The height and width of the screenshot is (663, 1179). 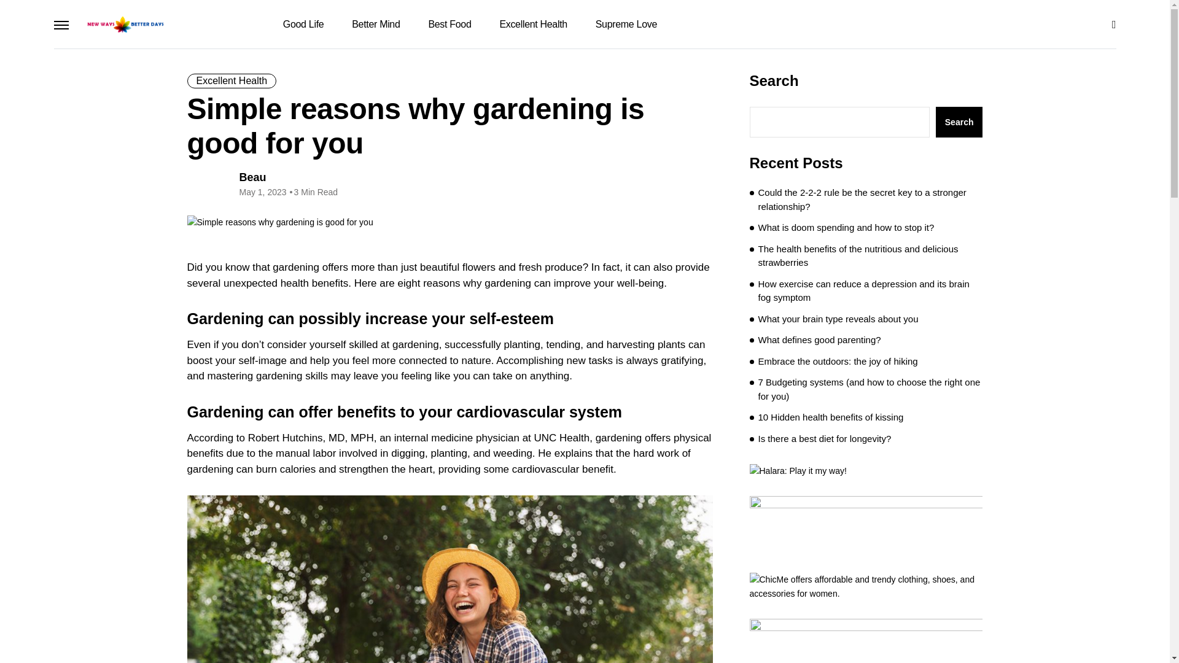 I want to click on Excellent Health, so click(x=231, y=80).